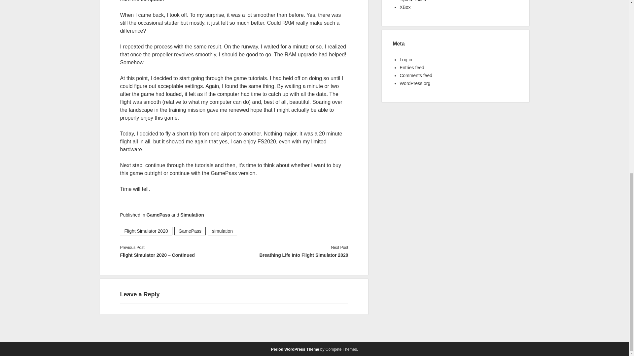 The height and width of the screenshot is (356, 634). I want to click on Log in, so click(405, 59).